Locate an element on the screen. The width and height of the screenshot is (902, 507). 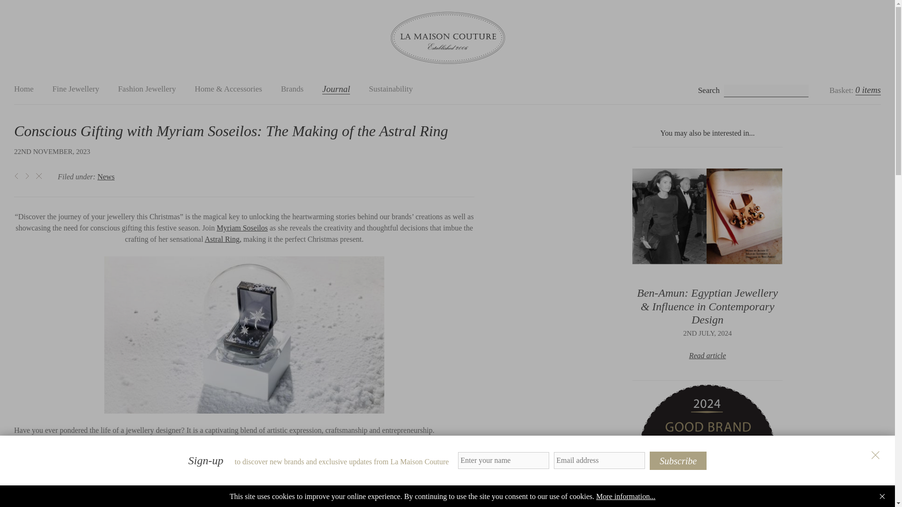
Home is located at coordinates (24, 89).